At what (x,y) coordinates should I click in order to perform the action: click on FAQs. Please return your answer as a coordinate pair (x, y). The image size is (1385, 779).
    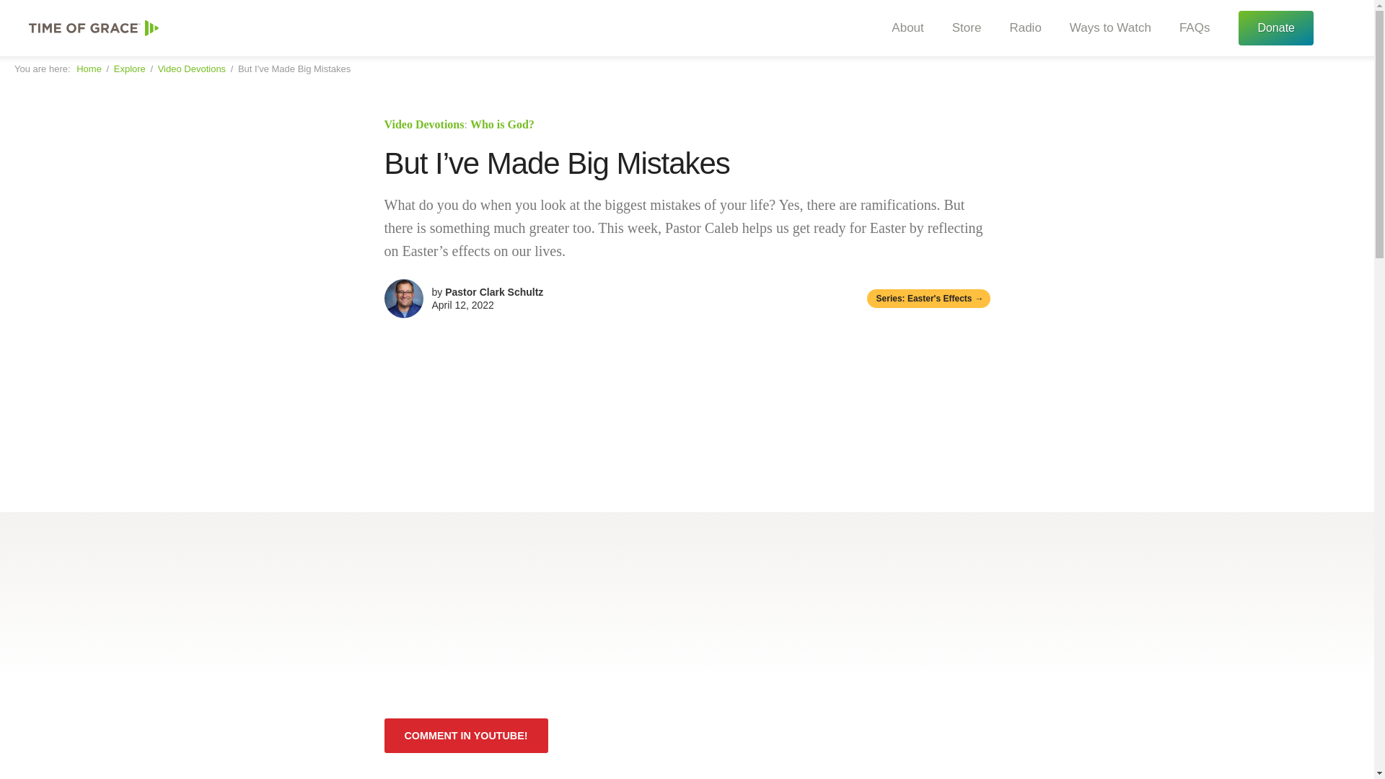
    Looking at the image, I should click on (1190, 28).